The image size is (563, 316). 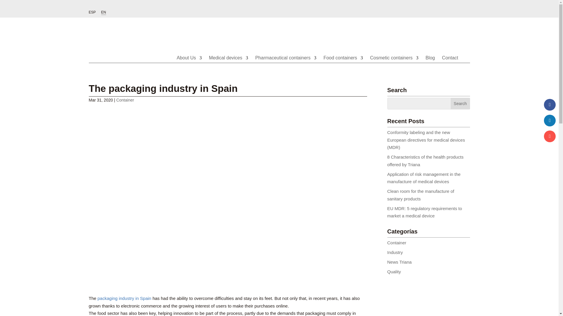 I want to click on ESP, so click(x=92, y=13).